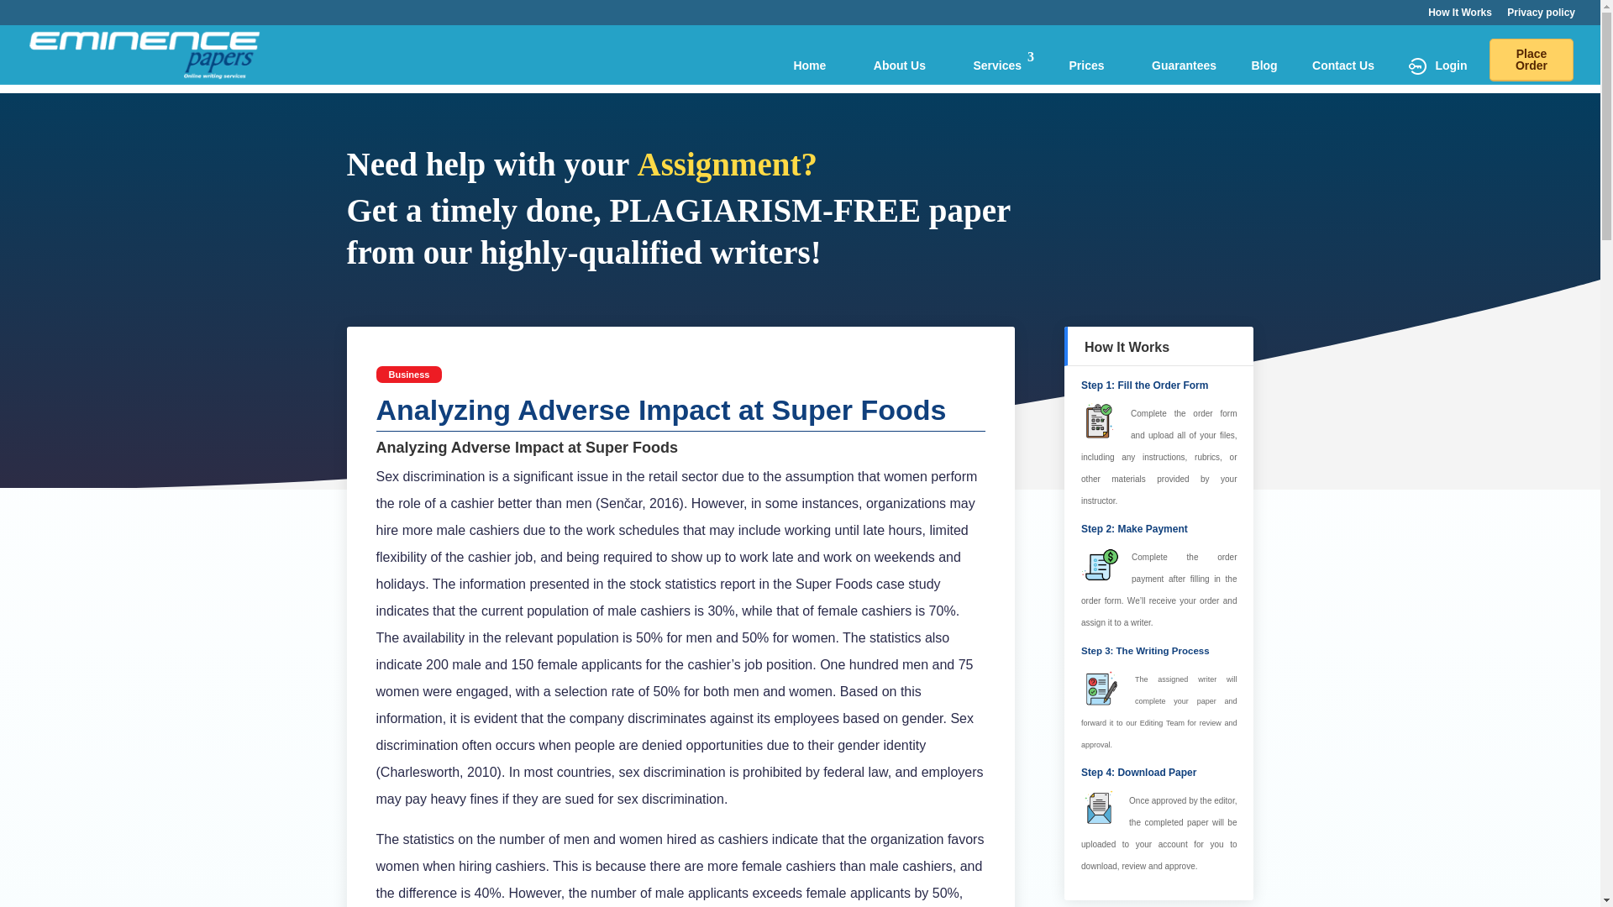 The height and width of the screenshot is (907, 1613). What do you see at coordinates (900, 66) in the screenshot?
I see `About Us` at bounding box center [900, 66].